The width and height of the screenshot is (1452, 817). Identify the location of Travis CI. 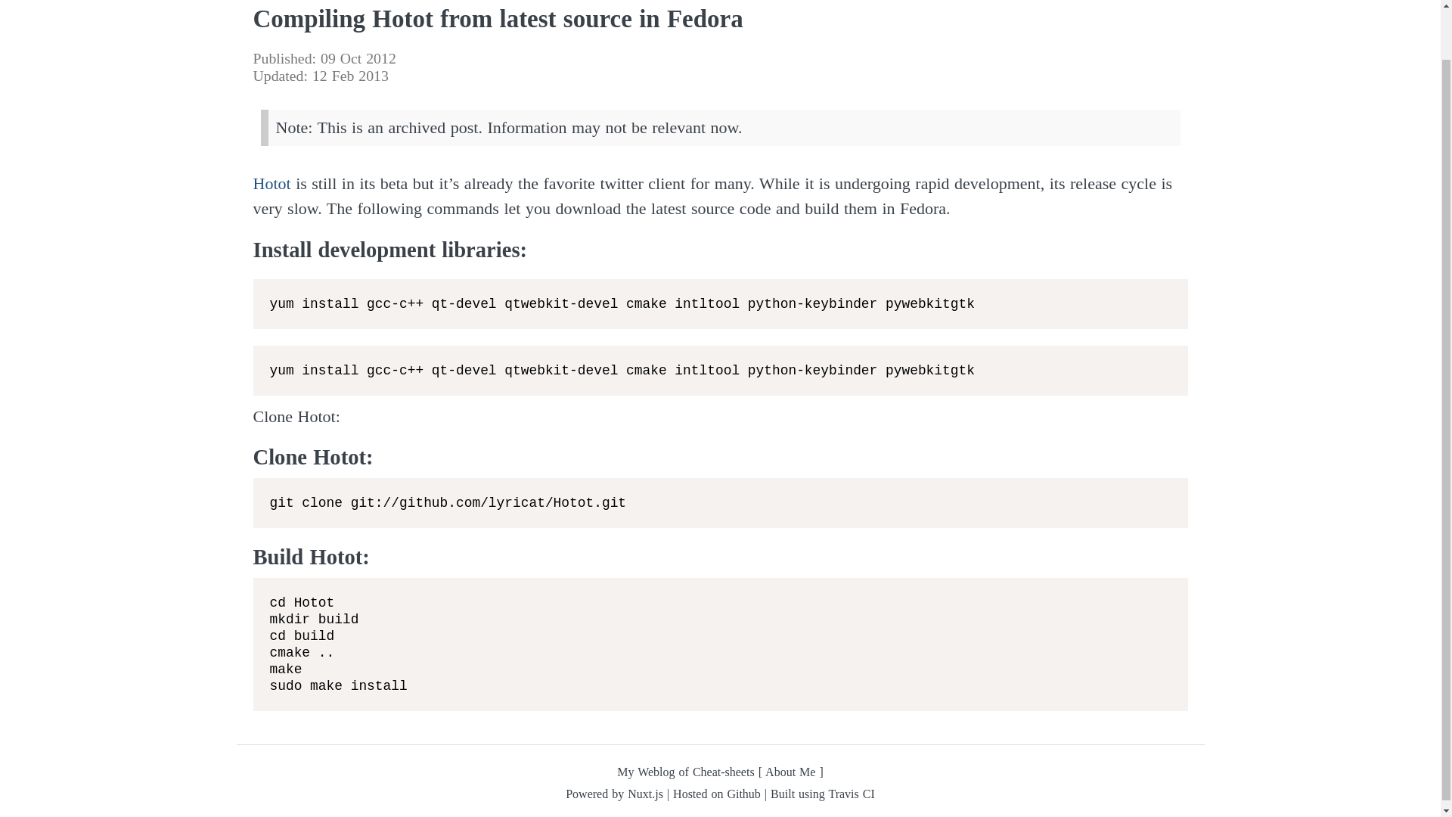
(850, 794).